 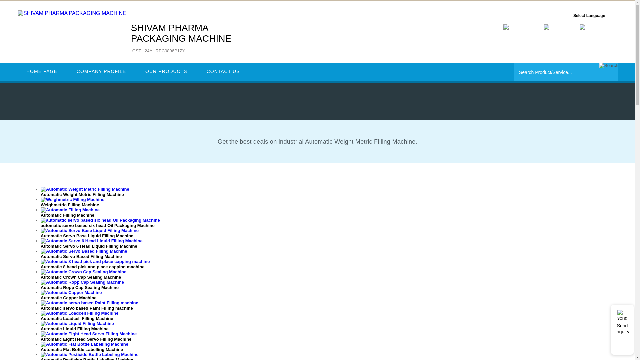 I want to click on CONTACT US, so click(x=42, y=71).